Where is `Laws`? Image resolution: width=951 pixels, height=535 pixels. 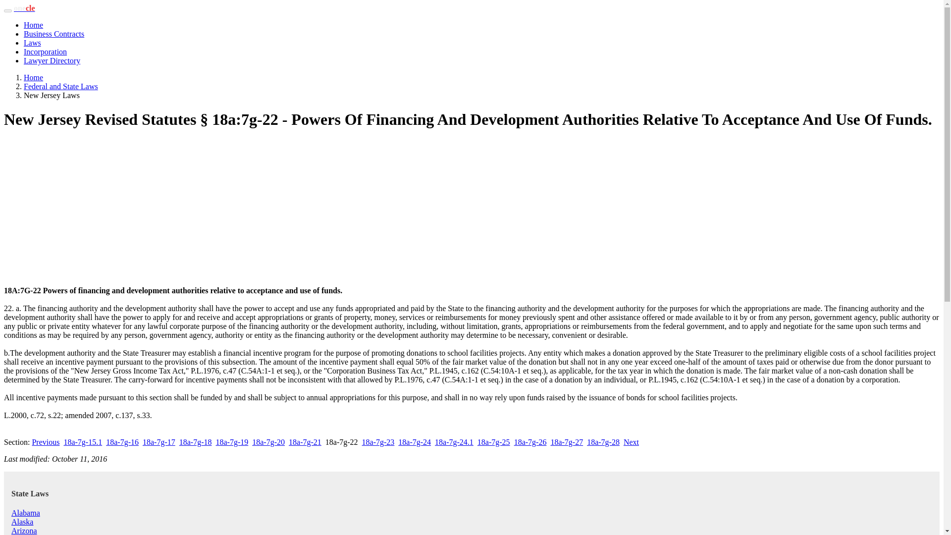
Laws is located at coordinates (32, 43).